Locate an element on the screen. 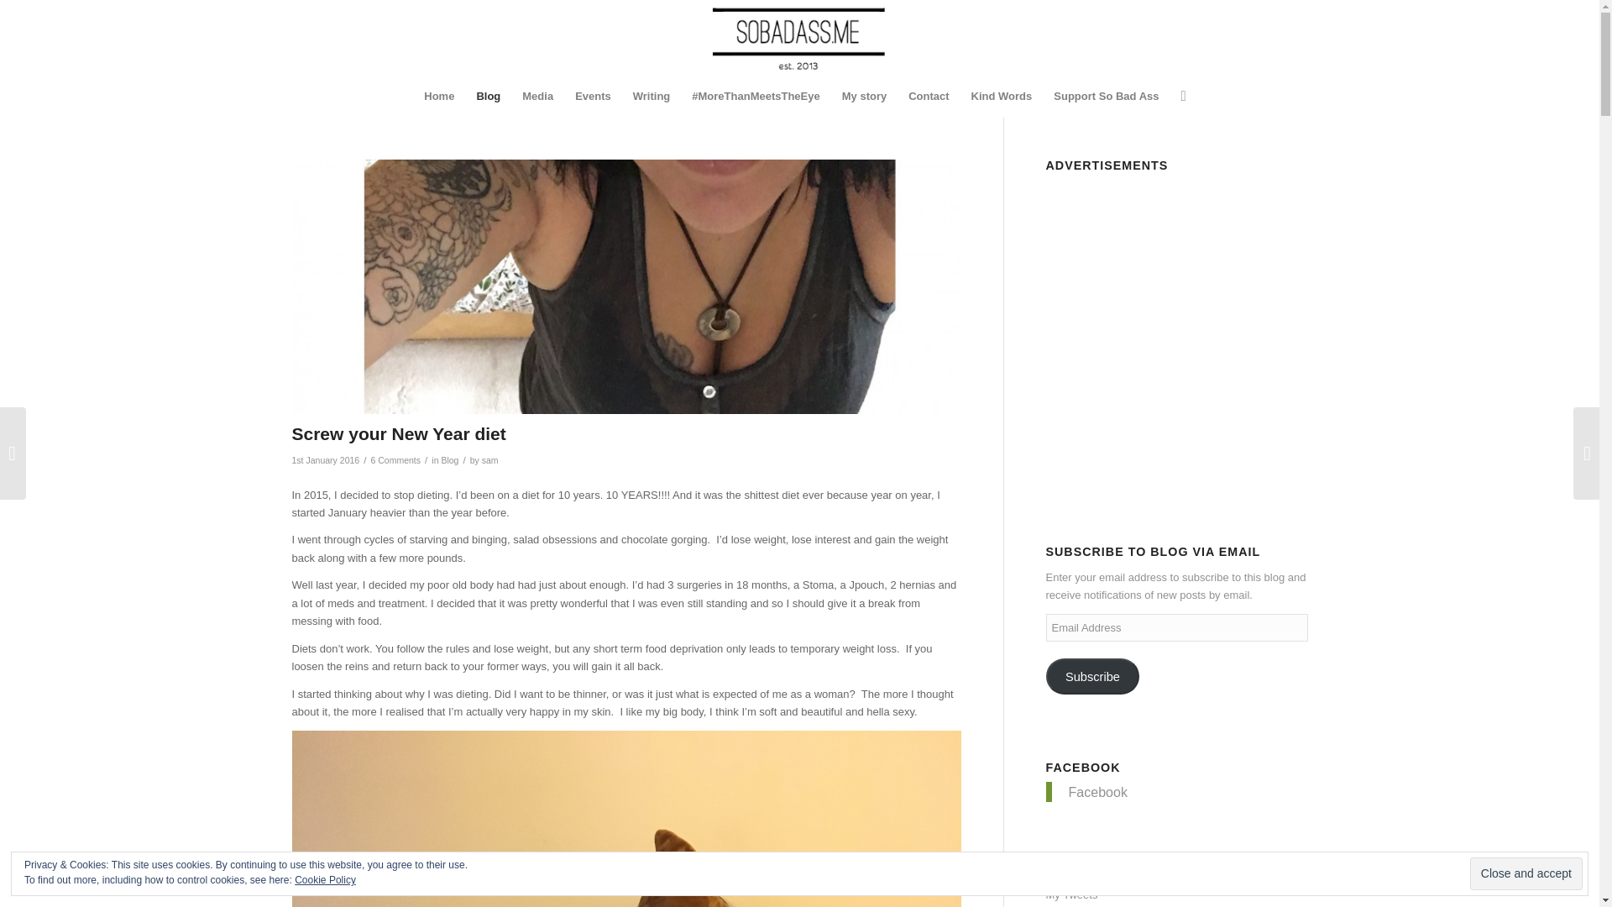 This screenshot has height=907, width=1612. Posts by sam is located at coordinates (490, 460).